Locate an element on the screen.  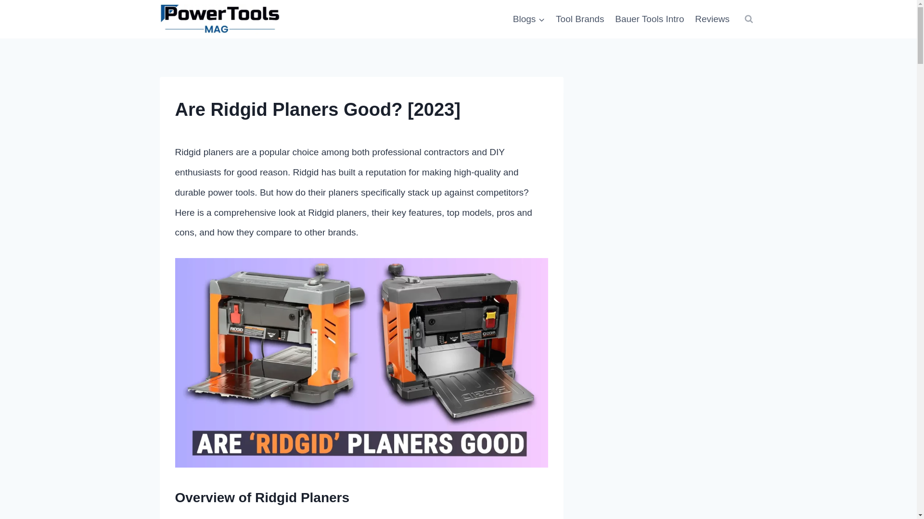
Blogs is located at coordinates (528, 19).